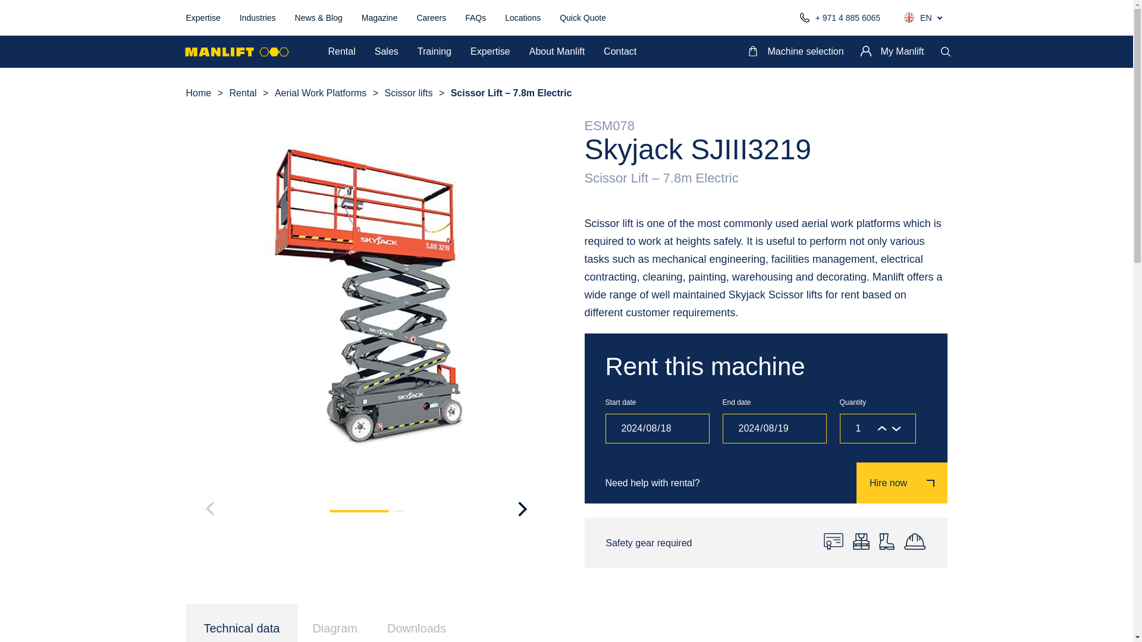  I want to click on Careers, so click(431, 17).